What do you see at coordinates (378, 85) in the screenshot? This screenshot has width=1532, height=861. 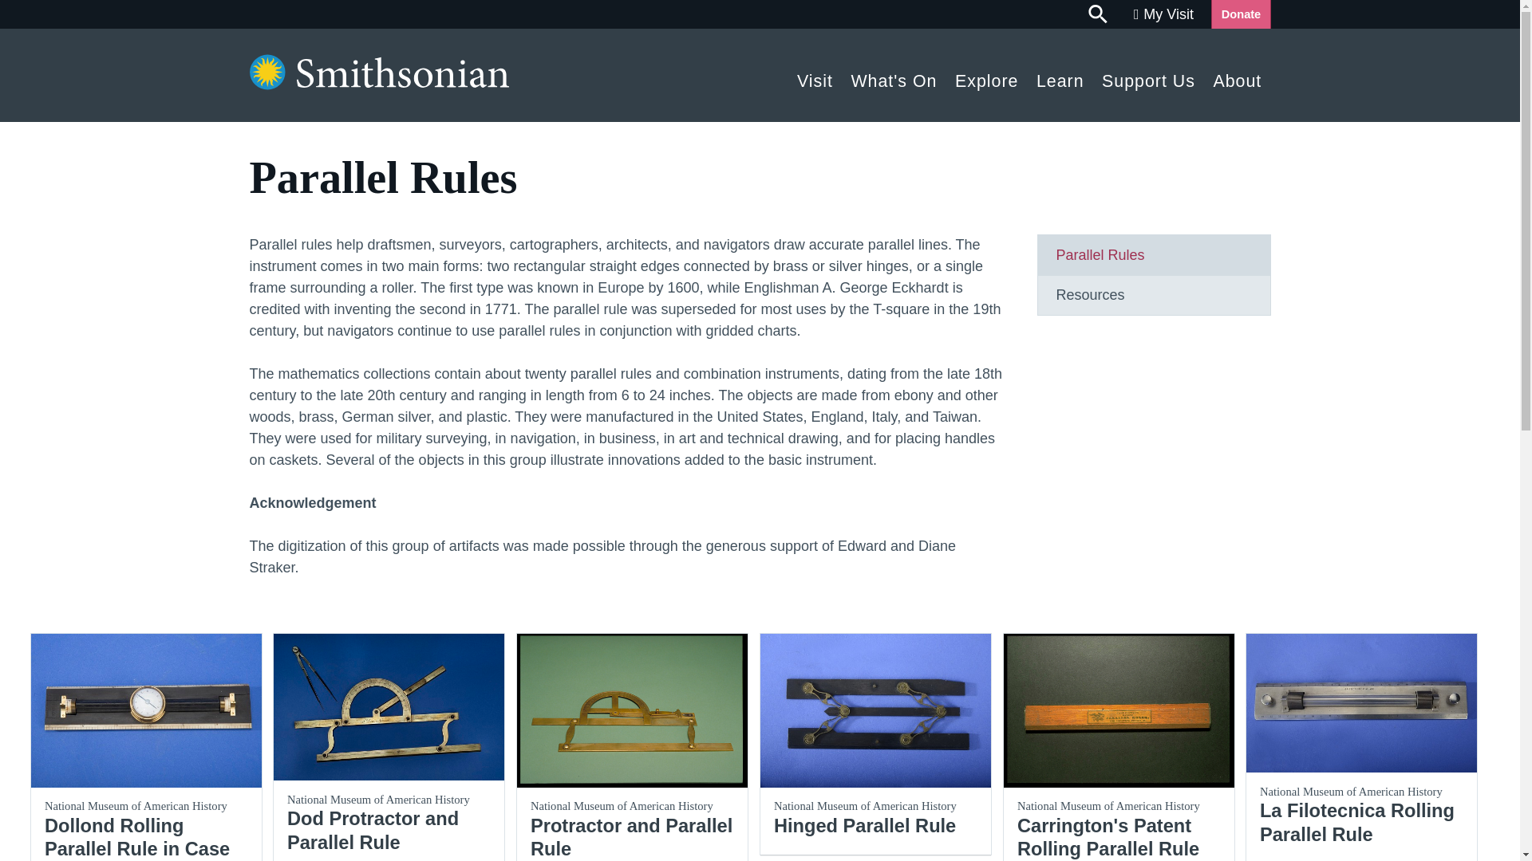 I see `Home` at bounding box center [378, 85].